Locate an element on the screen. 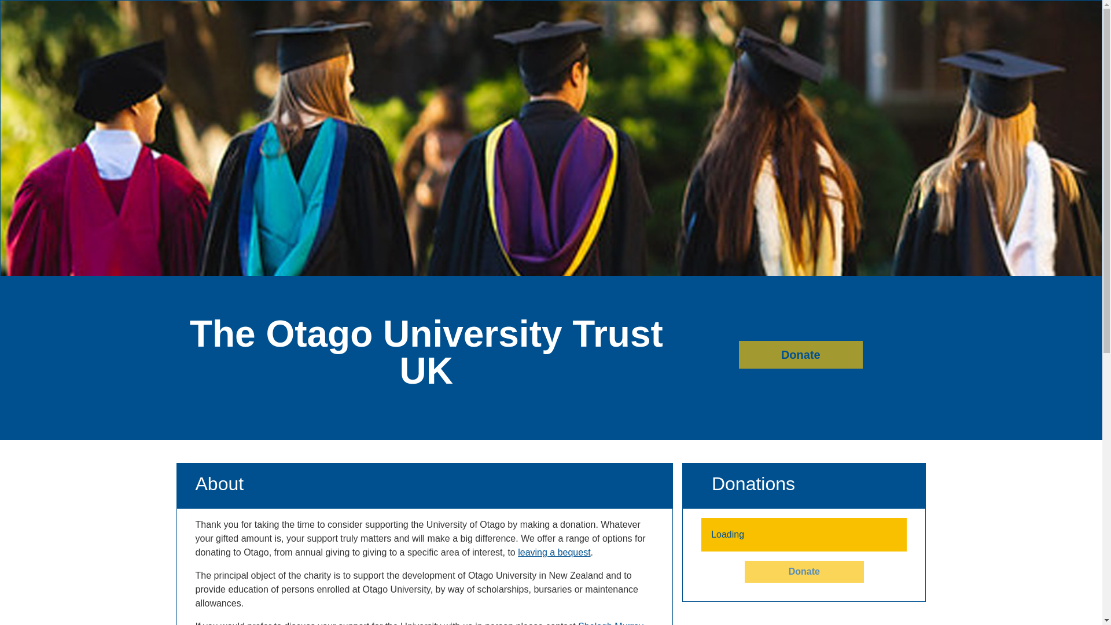  Donate is located at coordinates (801, 354).